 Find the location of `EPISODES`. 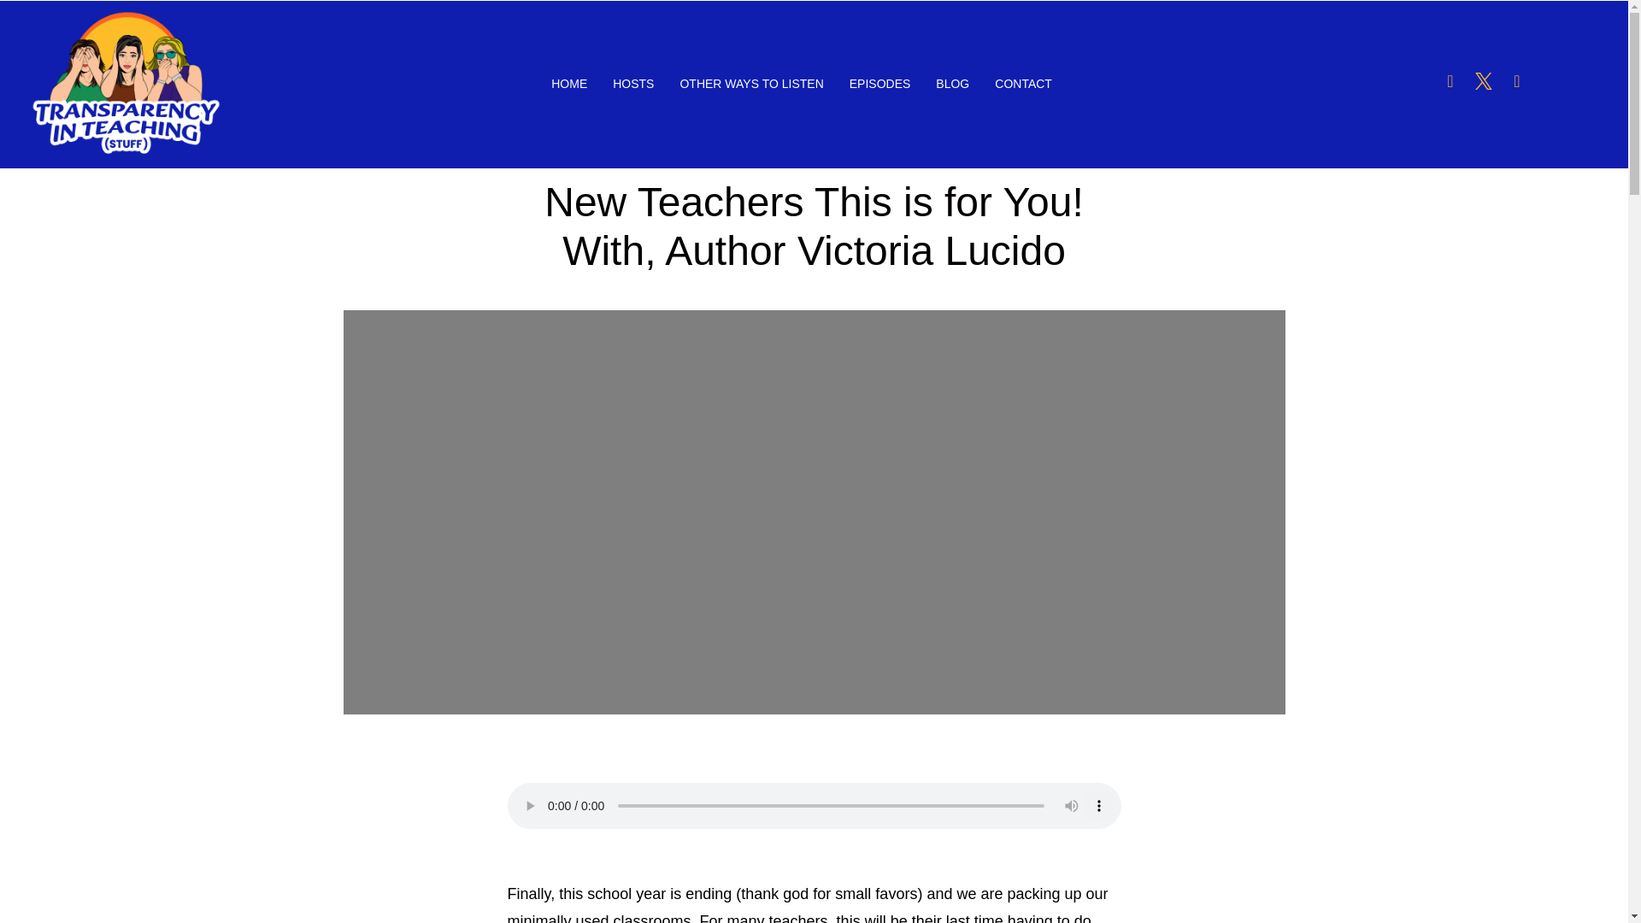

EPISODES is located at coordinates (880, 85).